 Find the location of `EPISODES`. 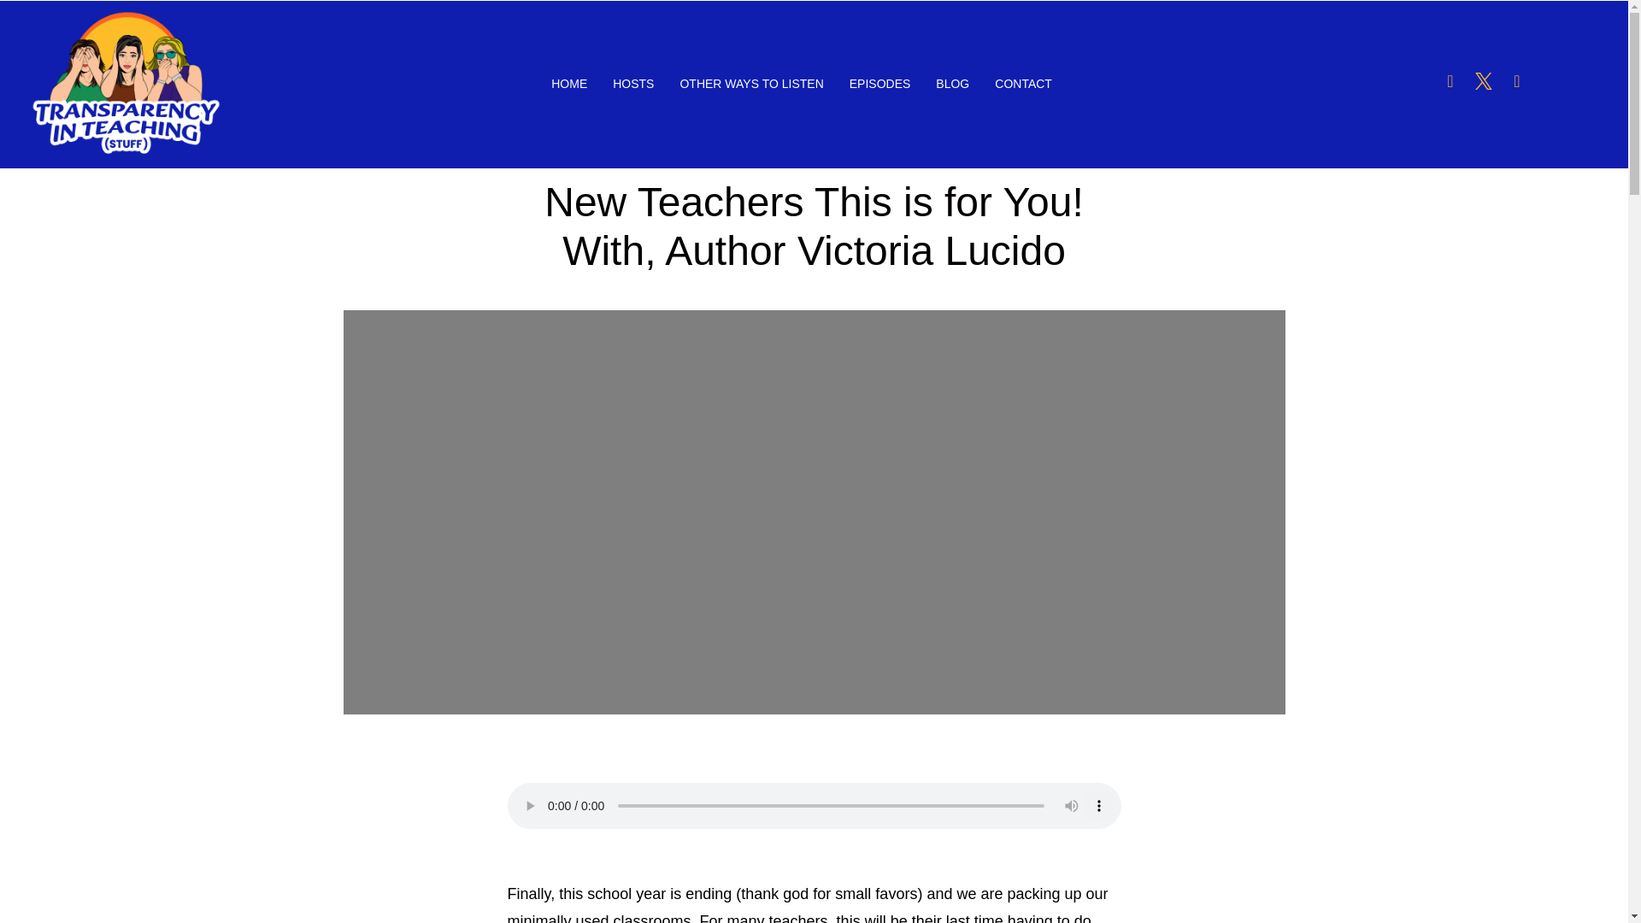

EPISODES is located at coordinates (880, 85).